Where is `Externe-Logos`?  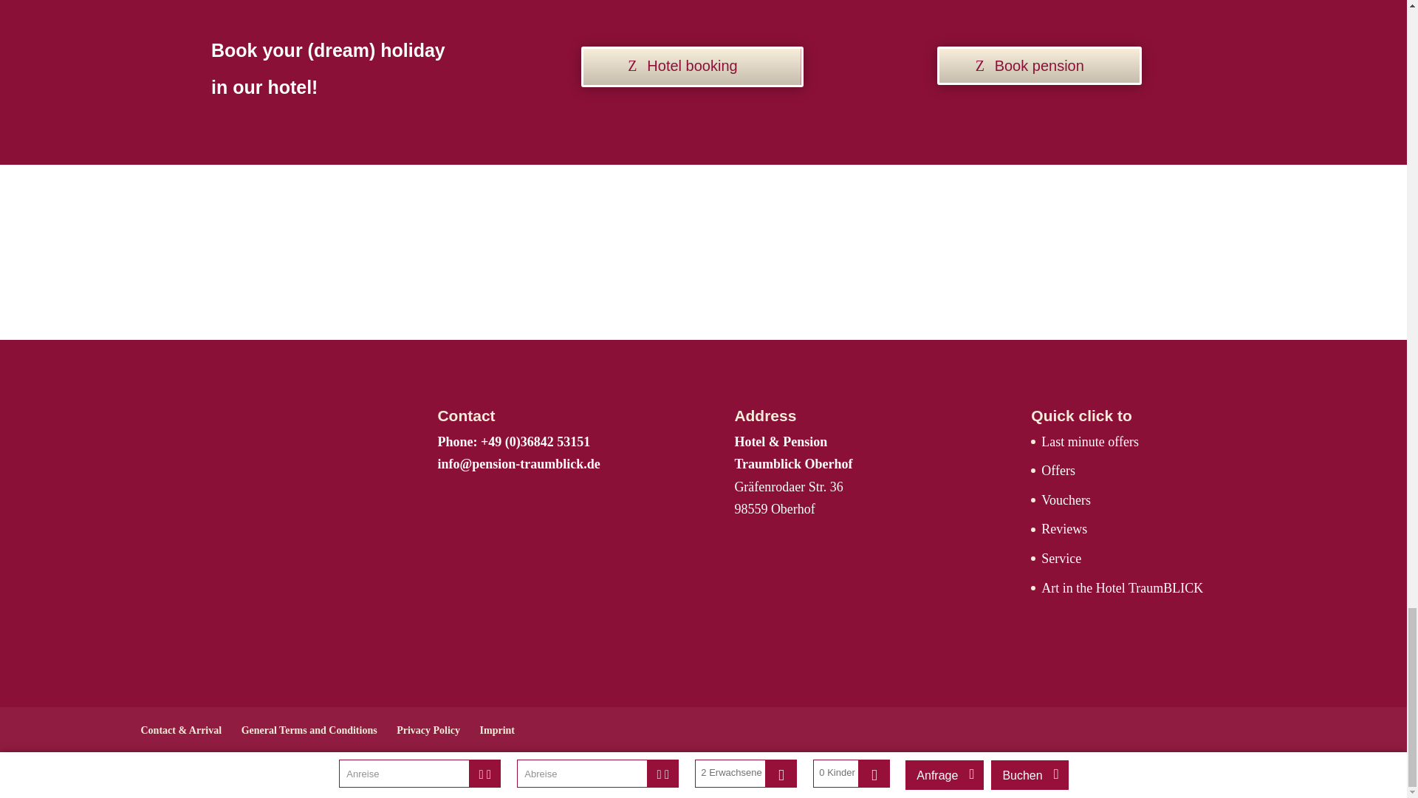 Externe-Logos is located at coordinates (703, 253).